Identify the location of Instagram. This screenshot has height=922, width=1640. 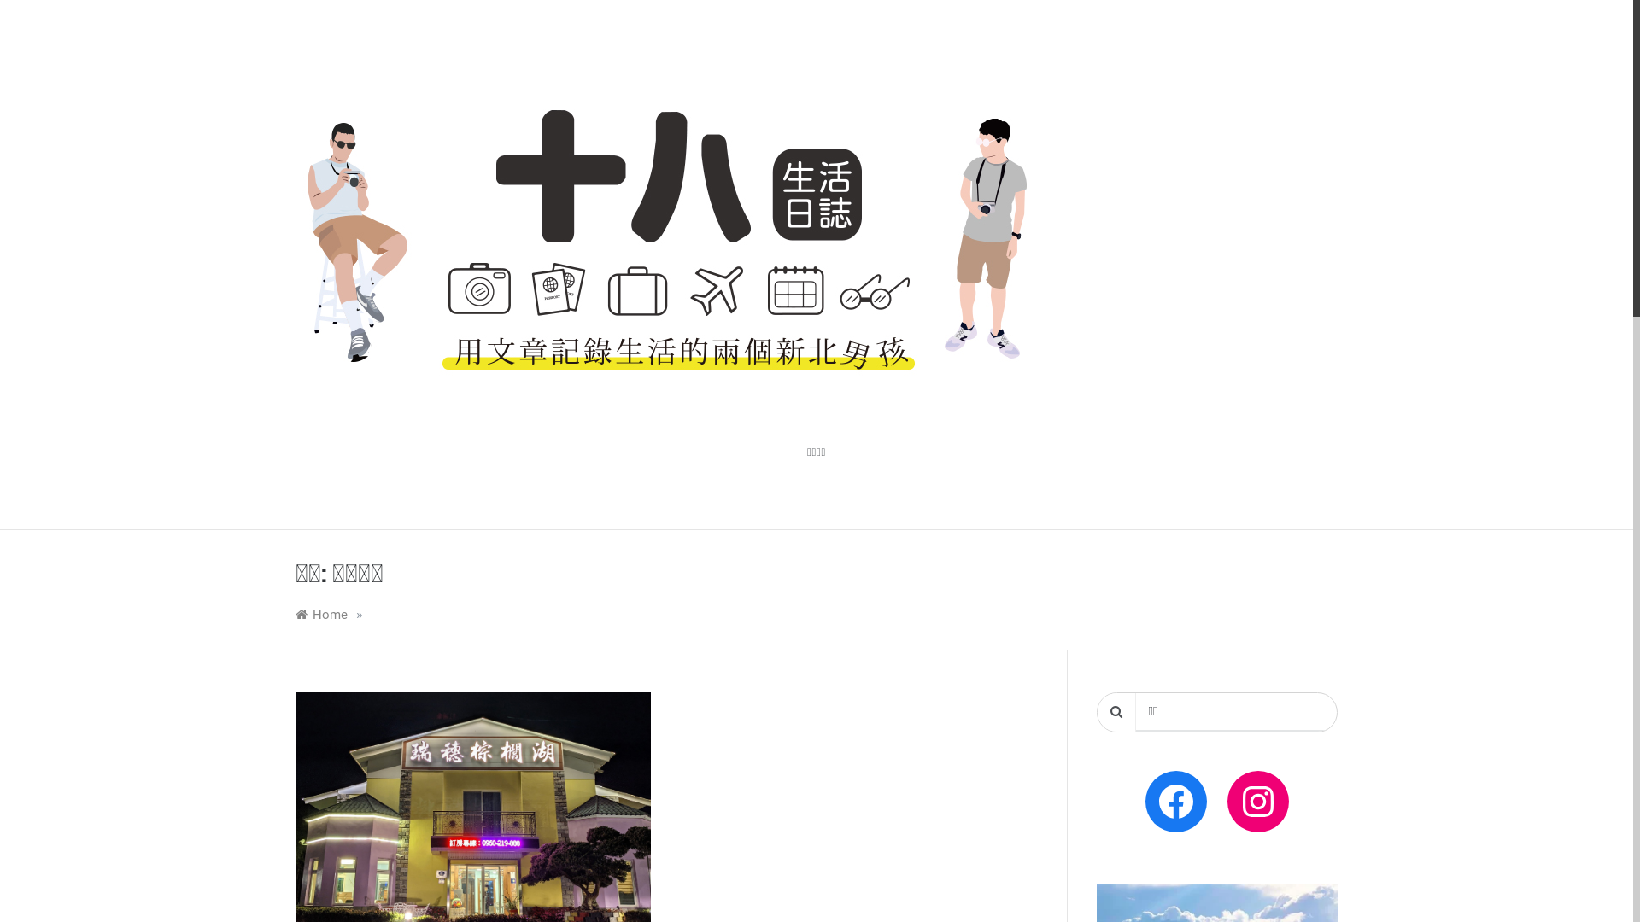
(1258, 802).